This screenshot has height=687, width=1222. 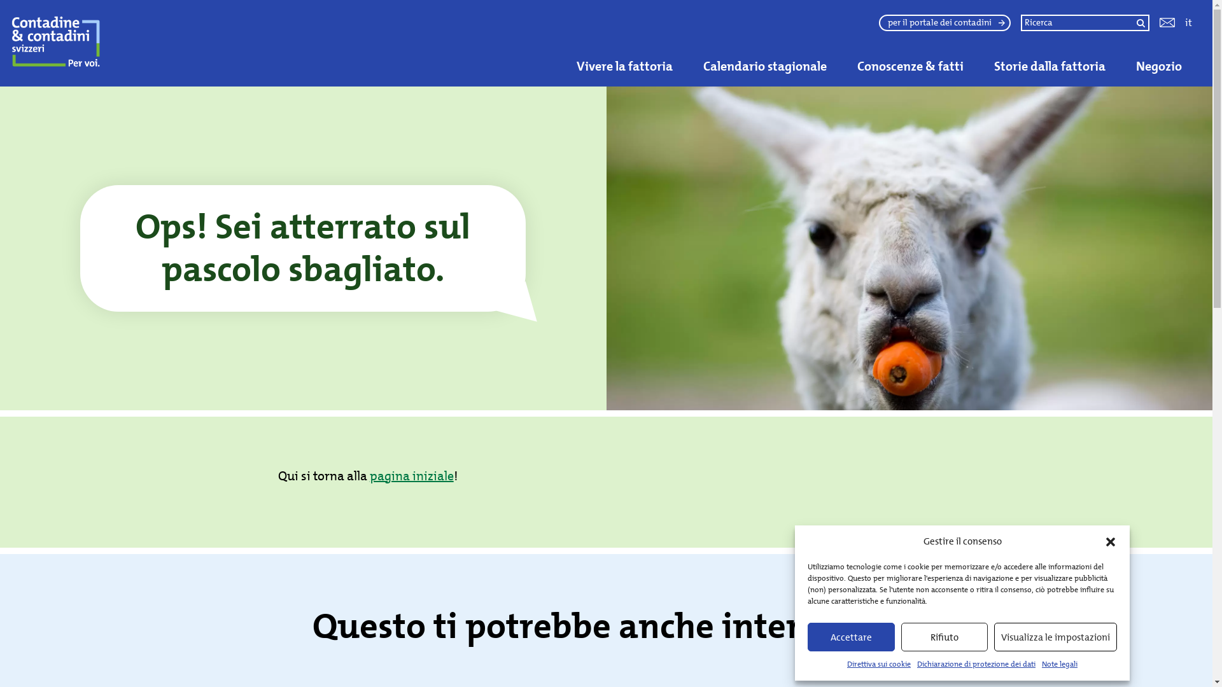 I want to click on Vivere la fattoria, so click(x=625, y=66).